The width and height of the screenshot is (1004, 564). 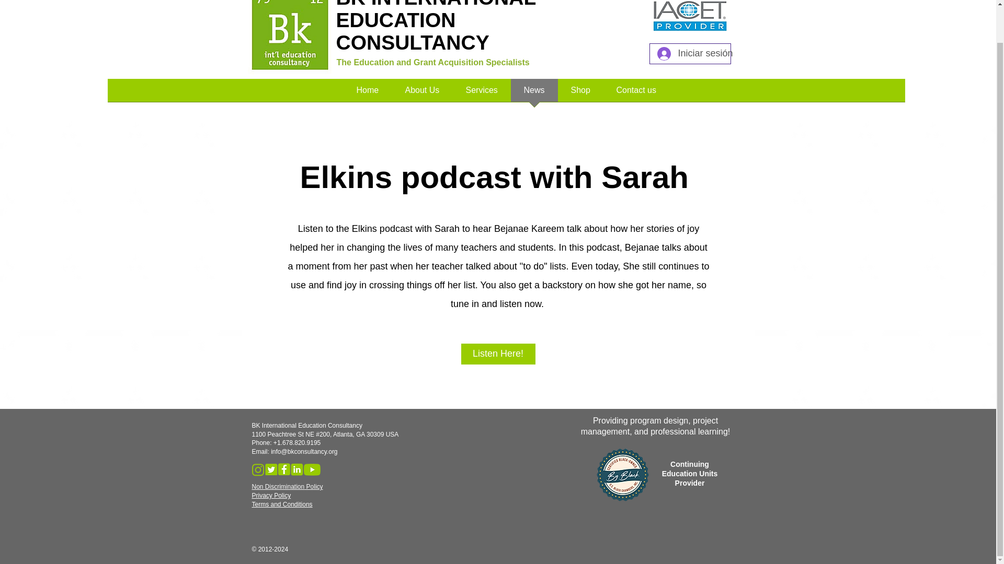 What do you see at coordinates (533, 94) in the screenshot?
I see `News` at bounding box center [533, 94].